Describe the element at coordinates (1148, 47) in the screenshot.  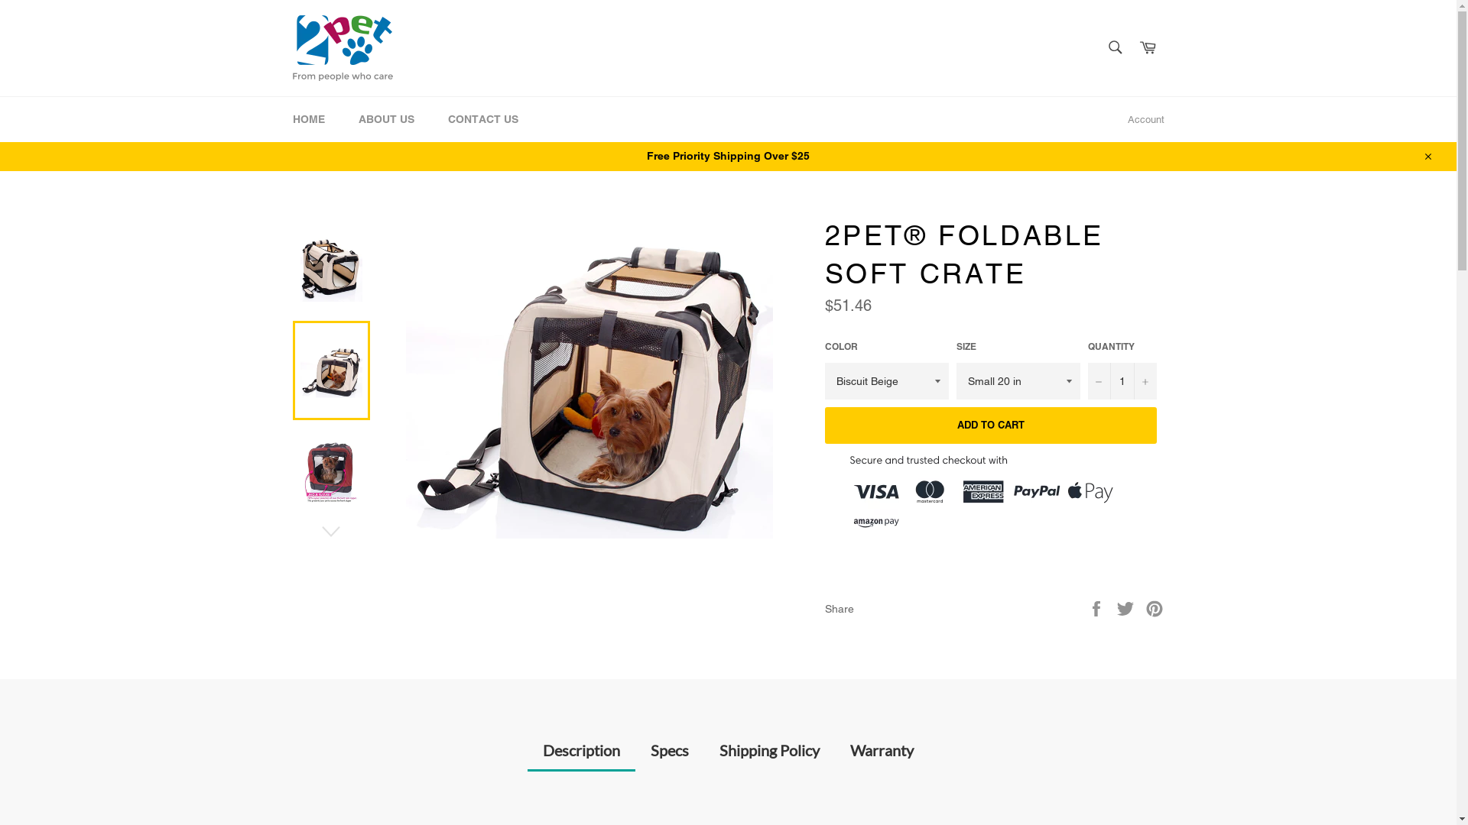
I see `Cart` at that location.